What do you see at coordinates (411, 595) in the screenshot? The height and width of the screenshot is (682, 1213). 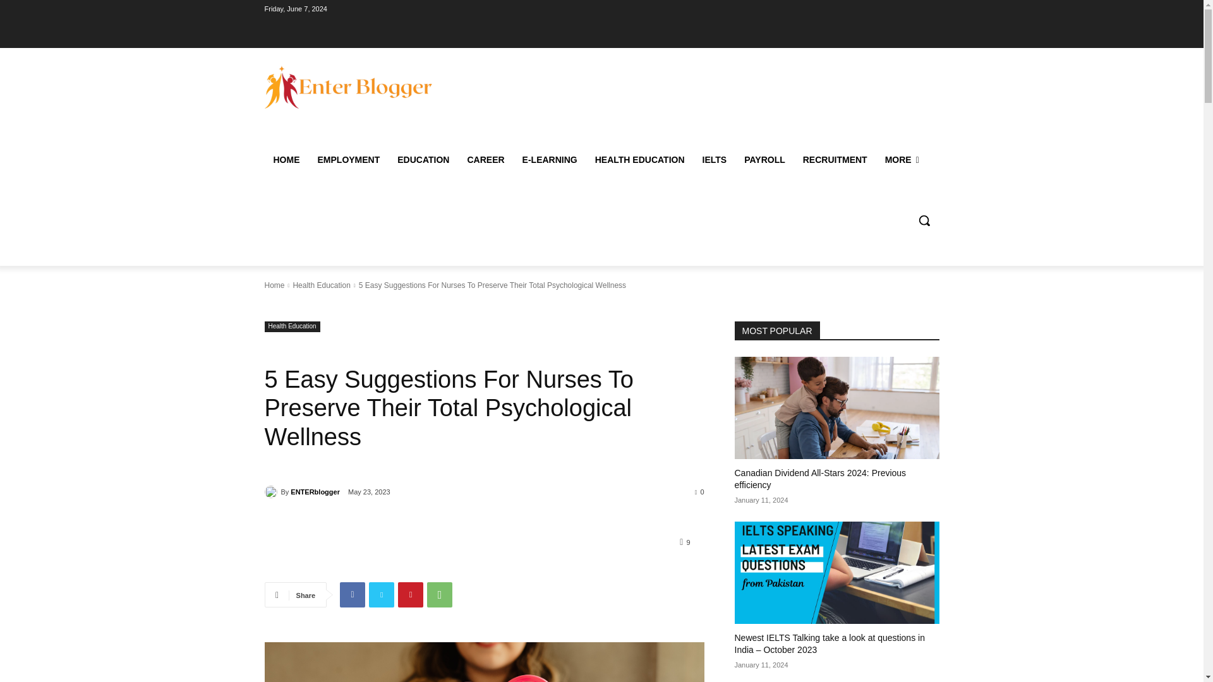 I see `Pinterest` at bounding box center [411, 595].